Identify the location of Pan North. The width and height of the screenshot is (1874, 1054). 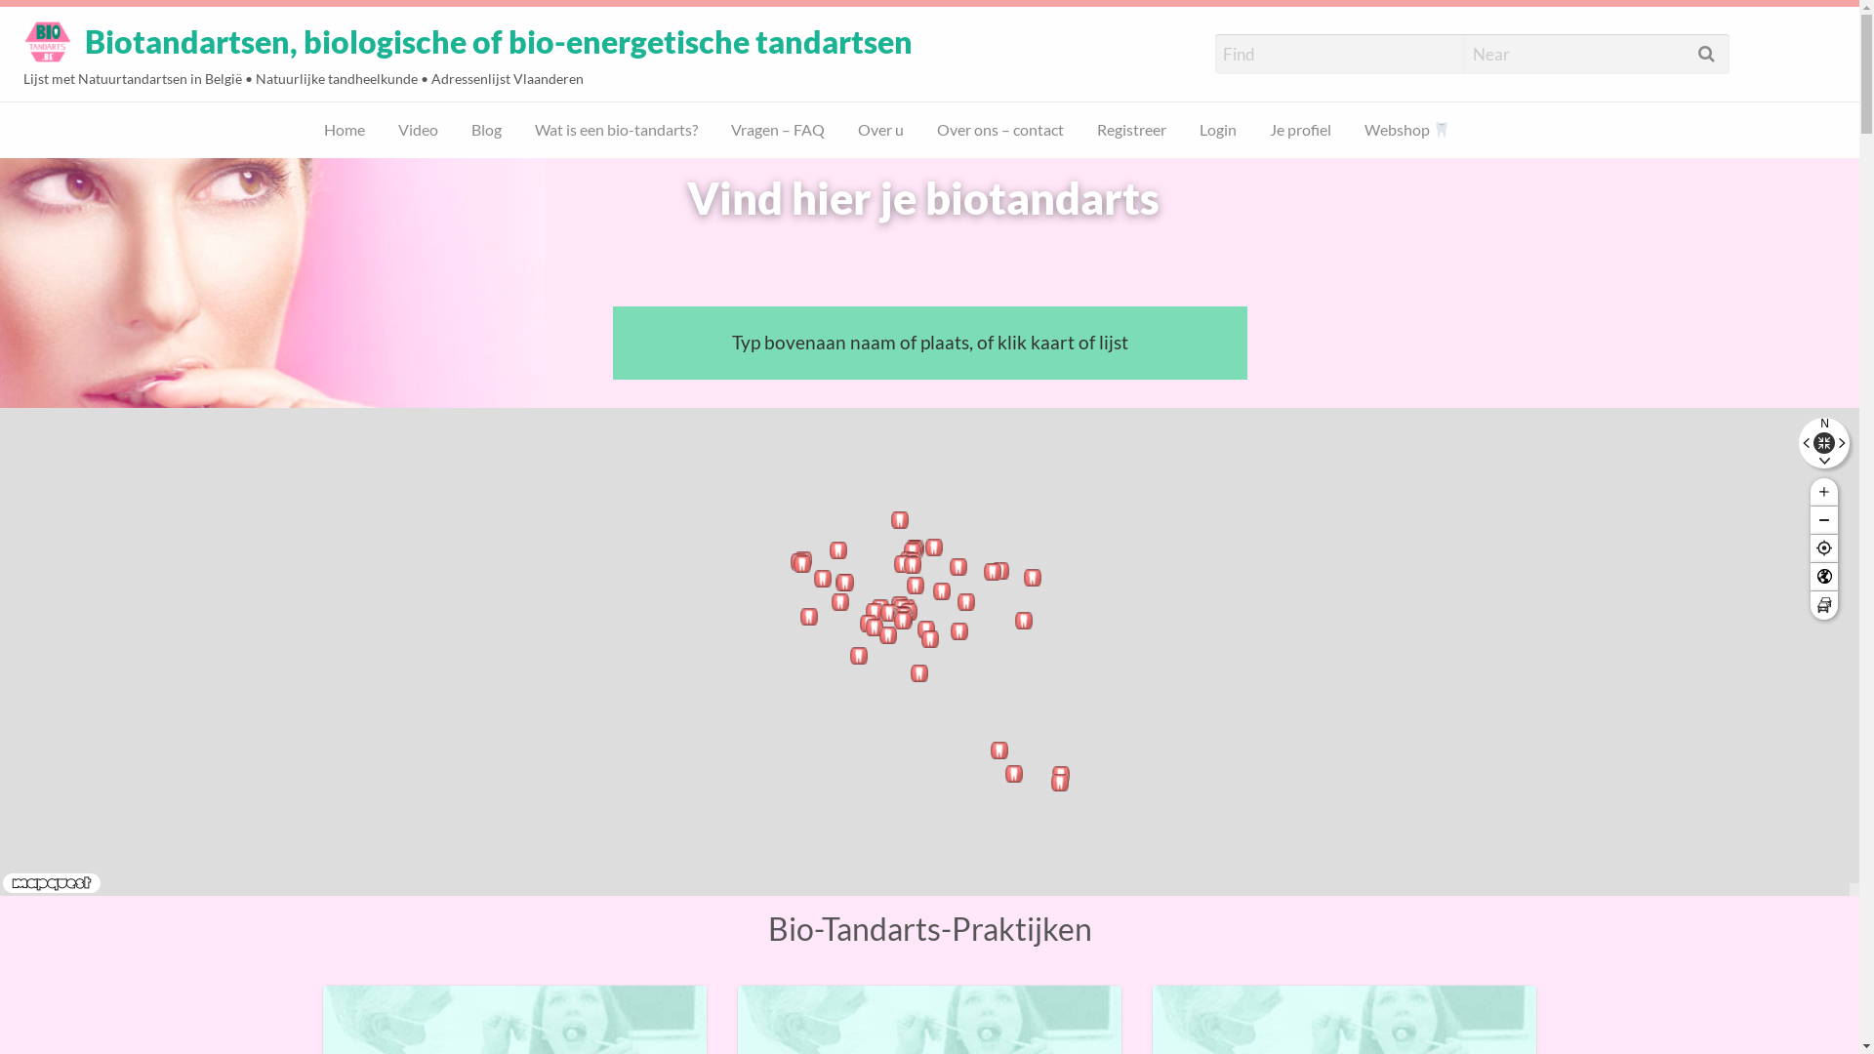
(1825, 427).